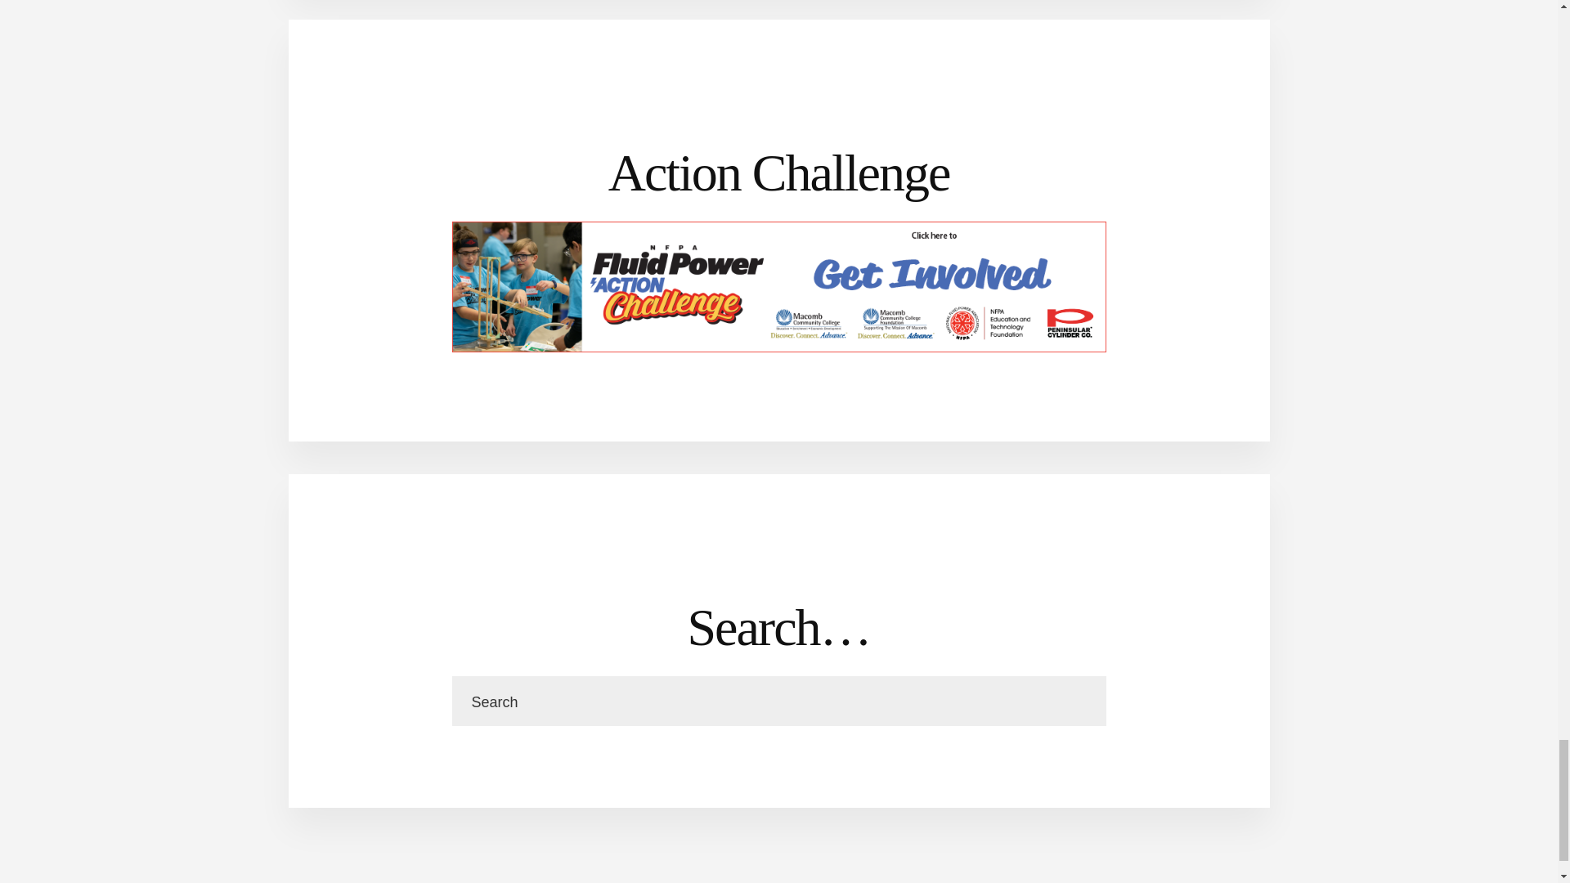  What do you see at coordinates (778, 286) in the screenshot?
I see `Fluid Power Action Challenge` at bounding box center [778, 286].